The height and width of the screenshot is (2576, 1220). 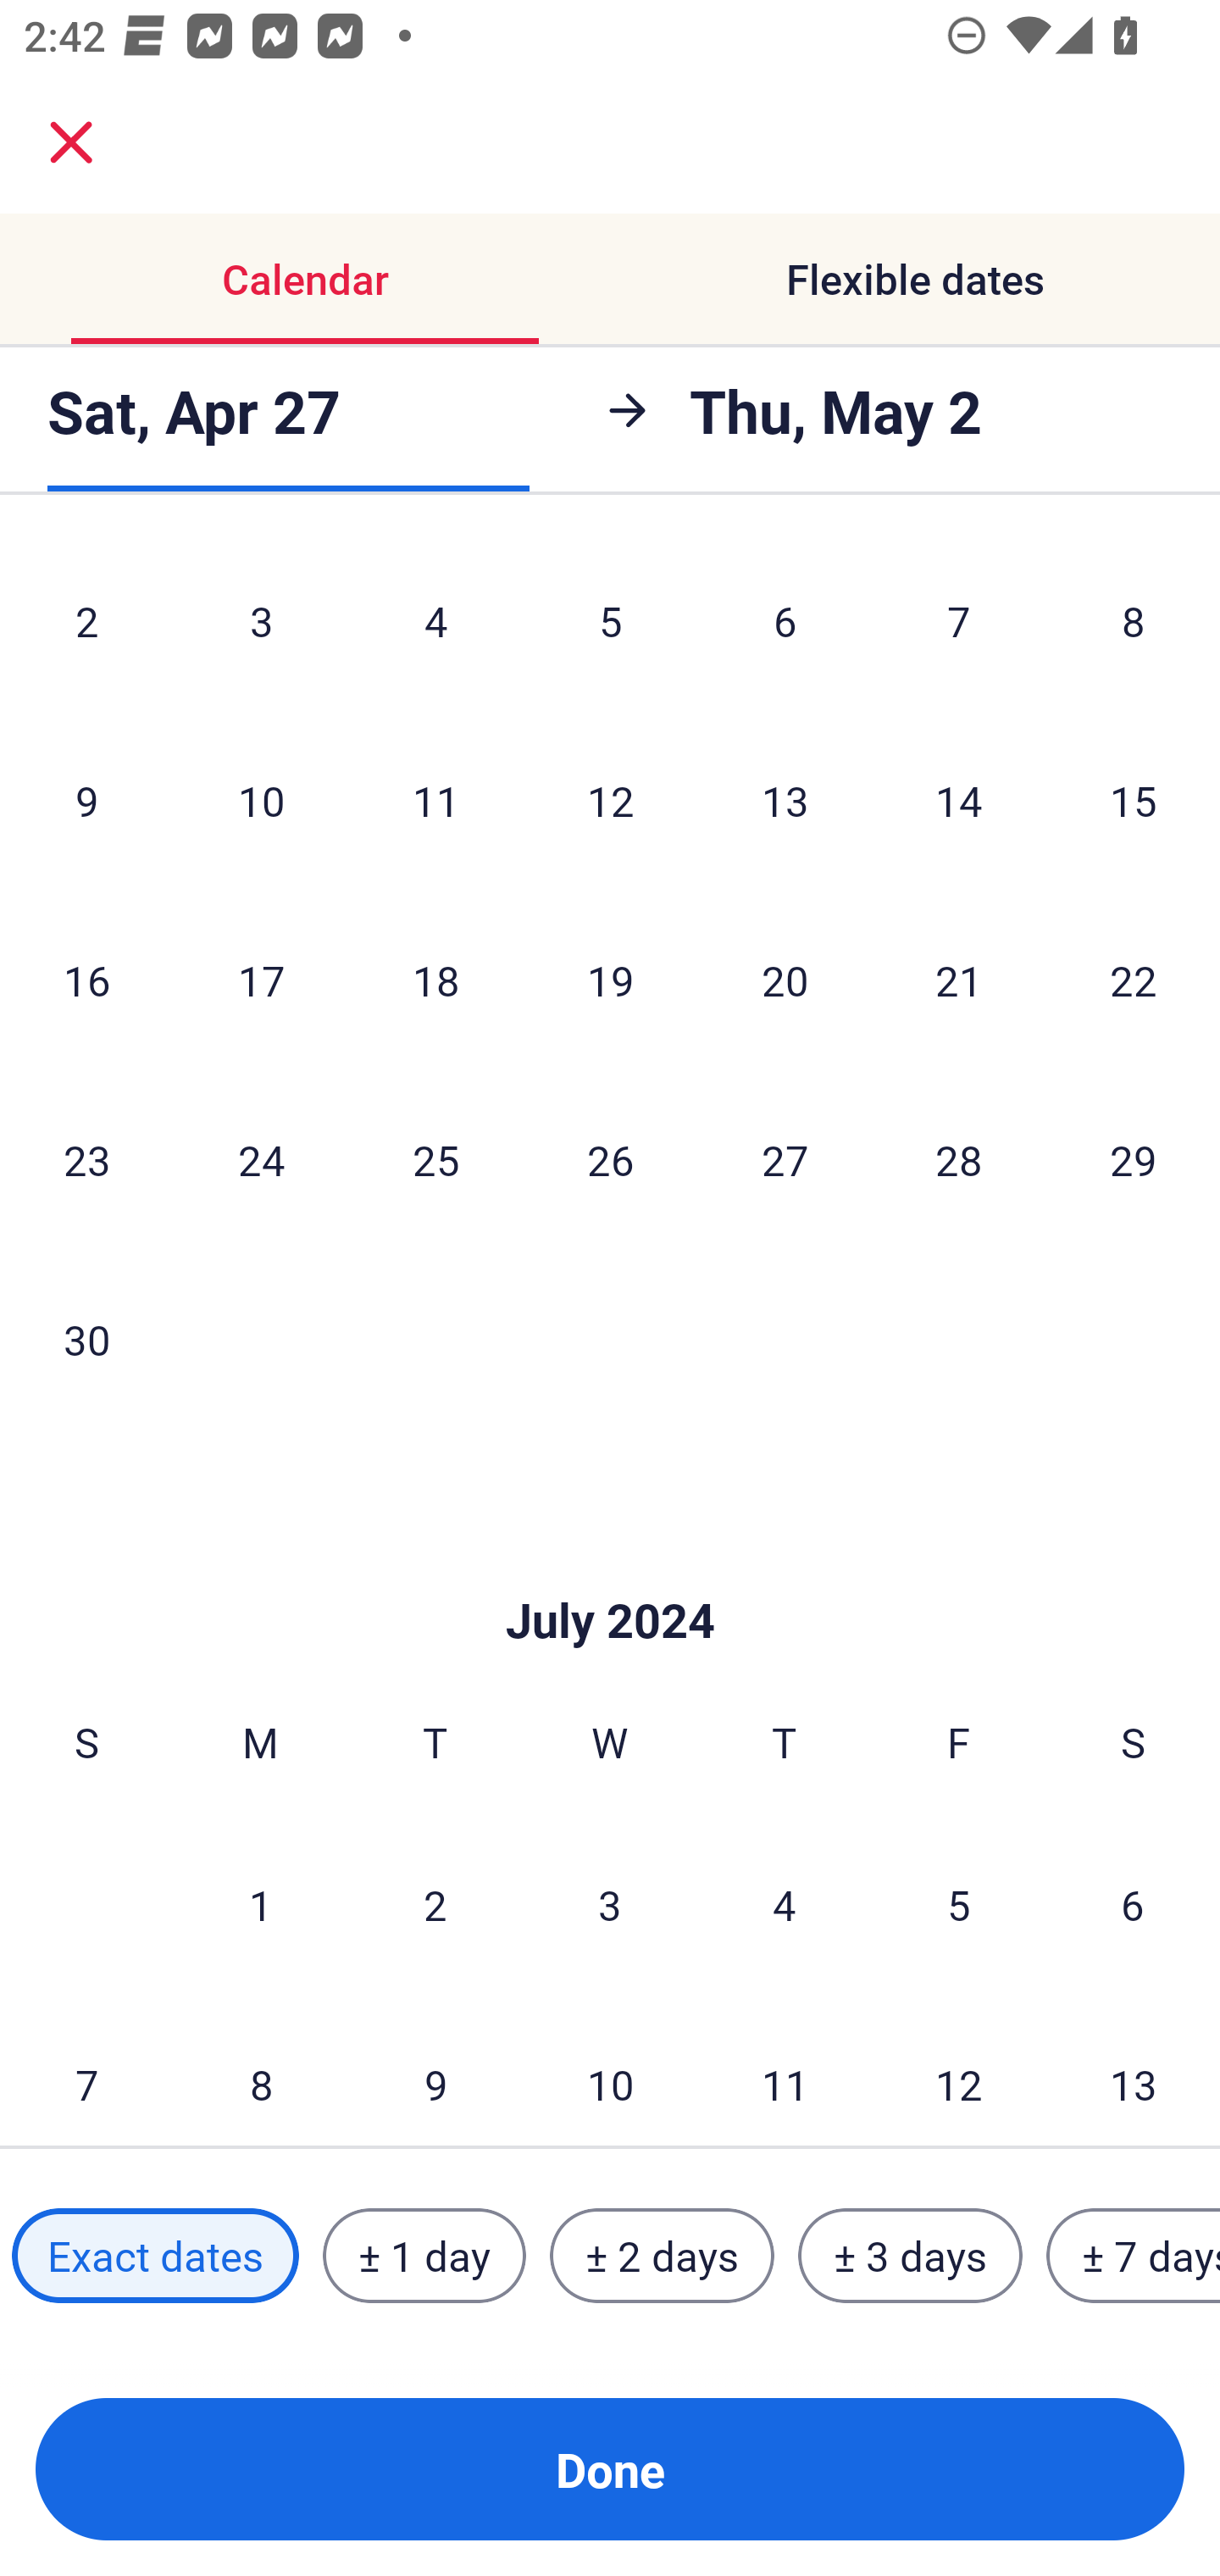 I want to click on ± 1 day, so click(x=424, y=2255).